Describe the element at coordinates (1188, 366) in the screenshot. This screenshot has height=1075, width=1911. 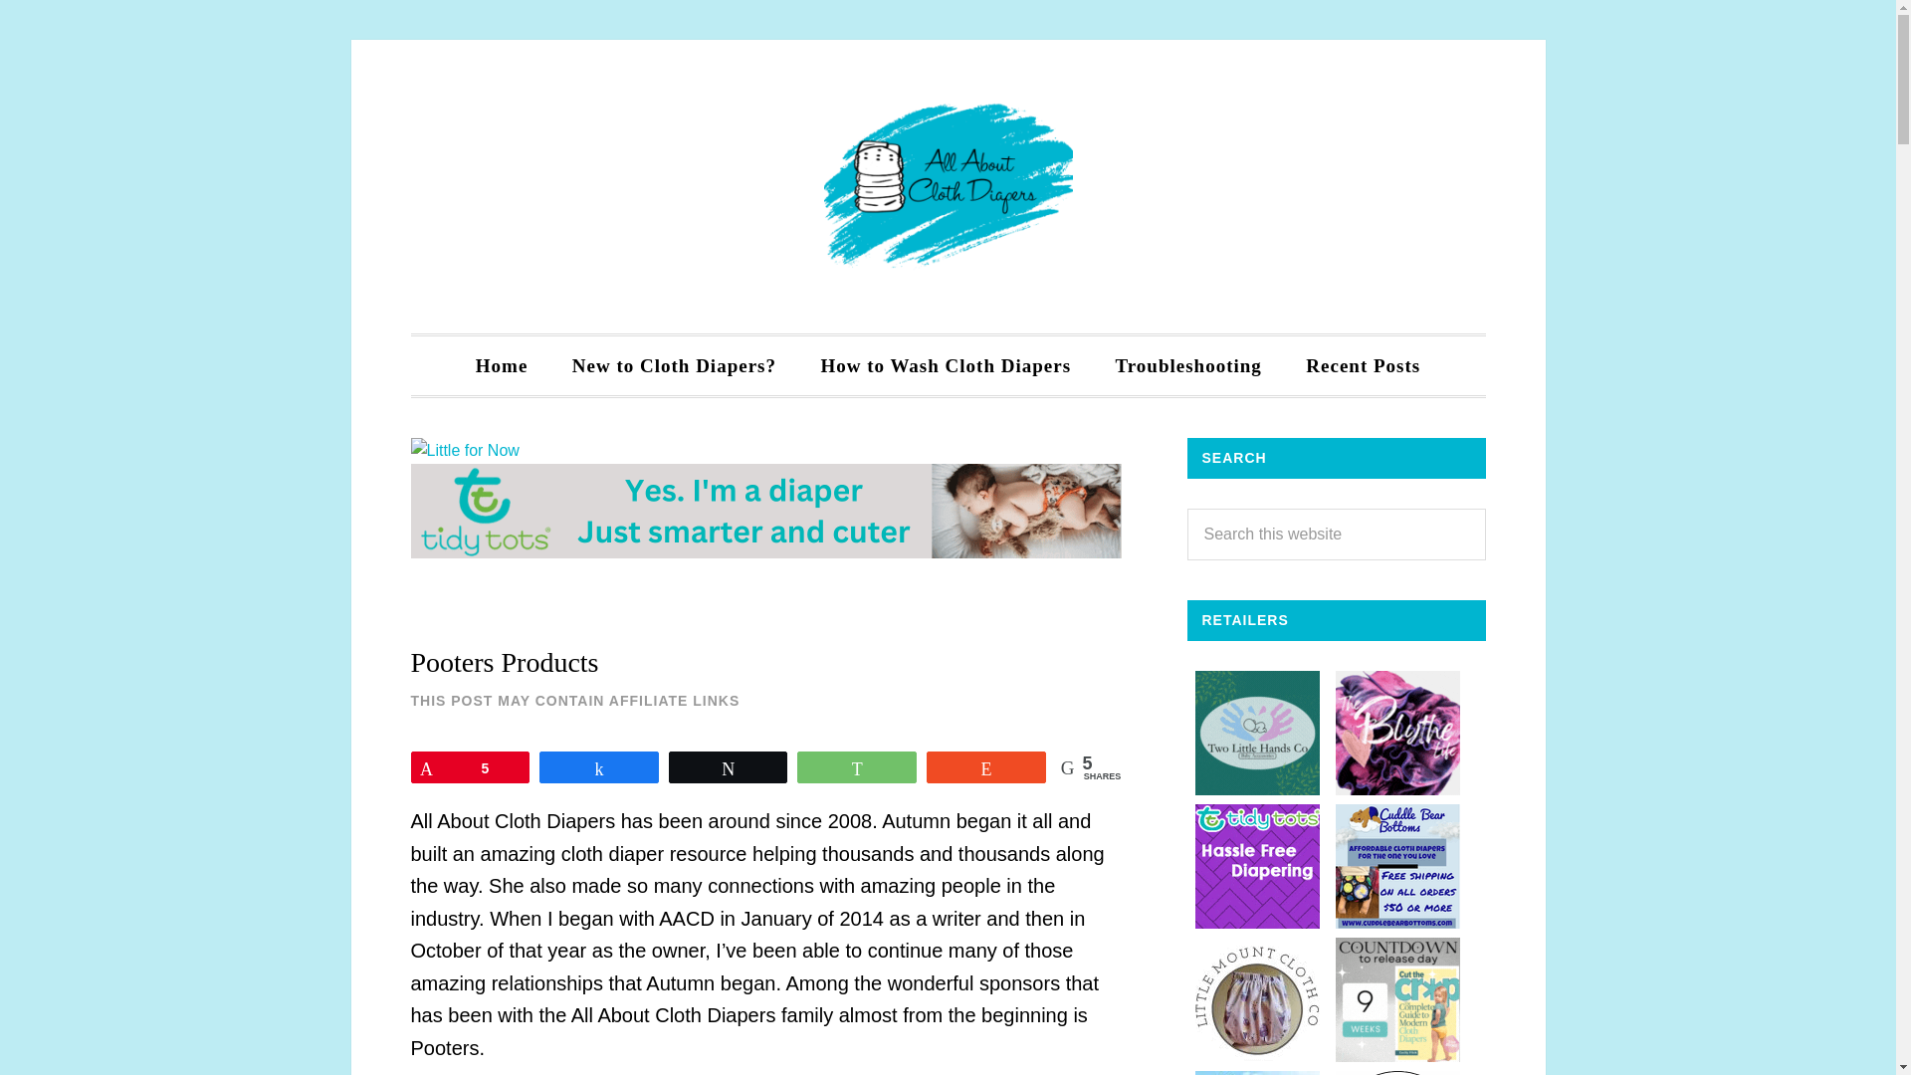
I see `Troubleshooting` at that location.